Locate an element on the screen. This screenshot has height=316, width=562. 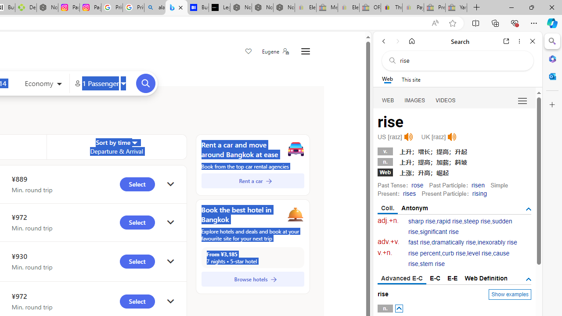
Click to listen is located at coordinates (452, 137).